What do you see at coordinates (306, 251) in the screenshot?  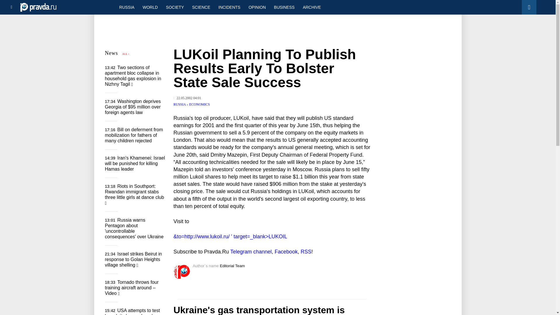 I see `RSS` at bounding box center [306, 251].